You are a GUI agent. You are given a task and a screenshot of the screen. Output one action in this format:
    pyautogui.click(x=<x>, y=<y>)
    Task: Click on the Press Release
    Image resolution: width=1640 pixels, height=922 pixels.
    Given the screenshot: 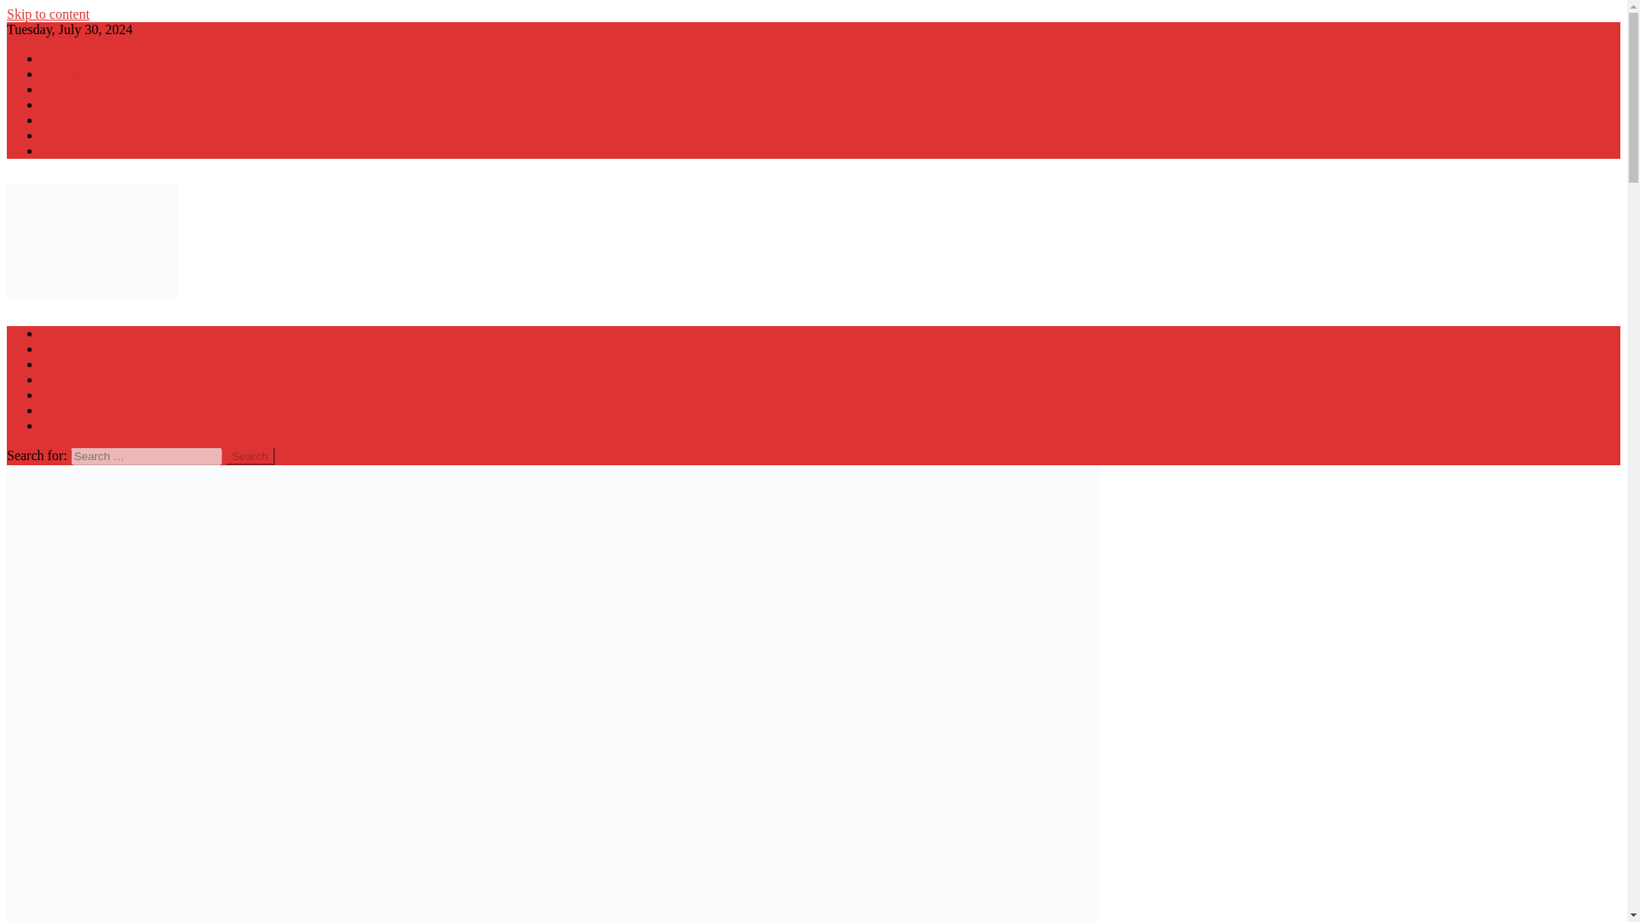 What is the action you would take?
    pyautogui.click(x=79, y=410)
    